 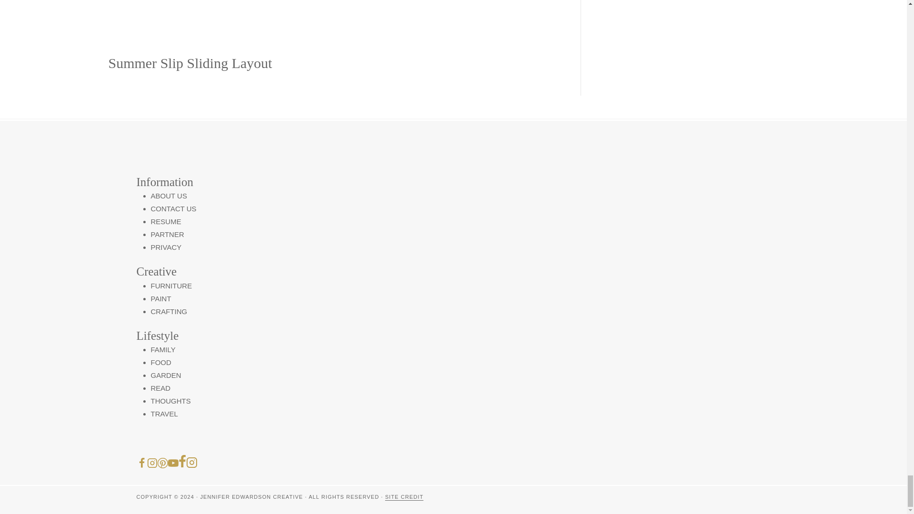 I want to click on Instagram, so click(x=191, y=463).